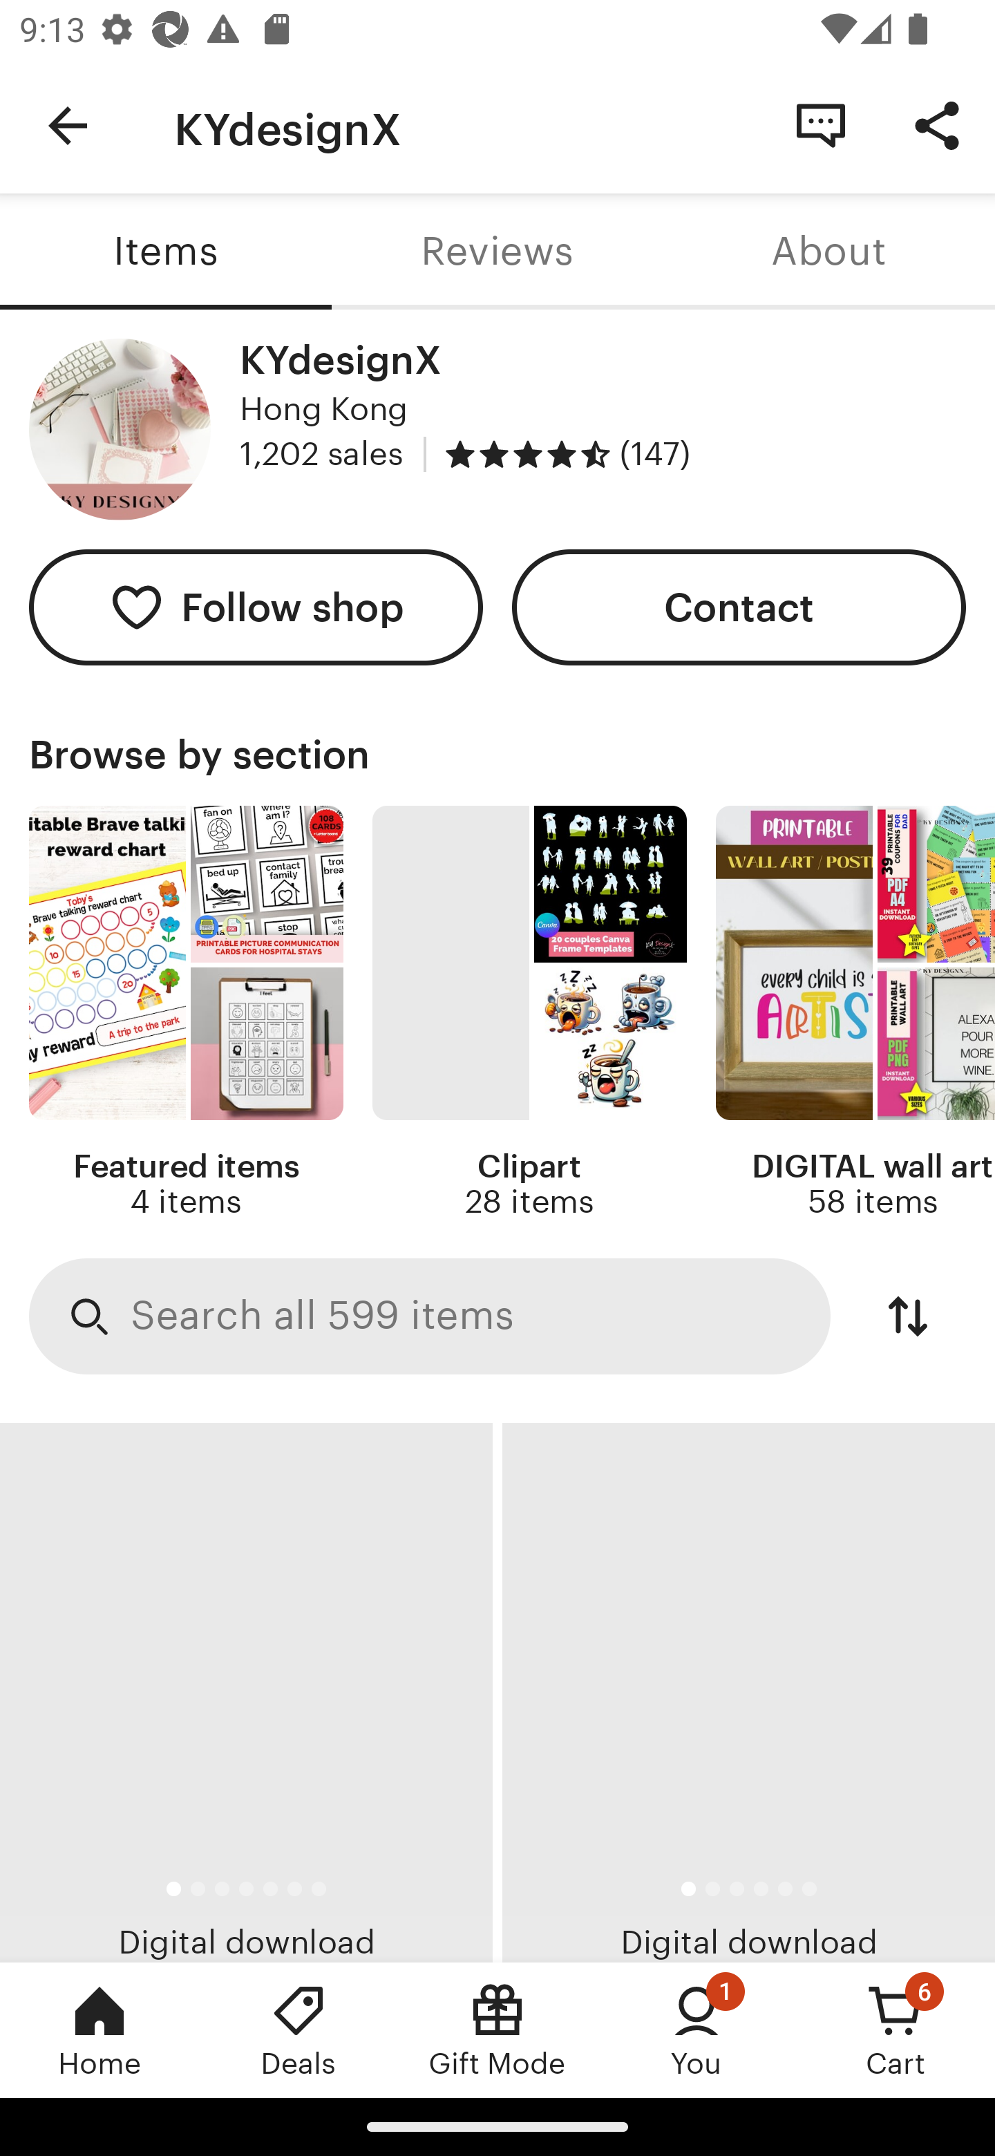  Describe the element at coordinates (895, 2030) in the screenshot. I see `Cart, 6 new notifications Cart` at that location.